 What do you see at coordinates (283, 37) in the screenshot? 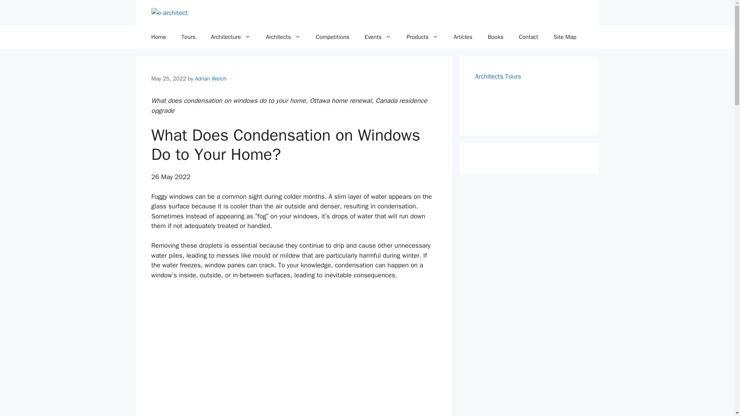
I see `Architects` at bounding box center [283, 37].